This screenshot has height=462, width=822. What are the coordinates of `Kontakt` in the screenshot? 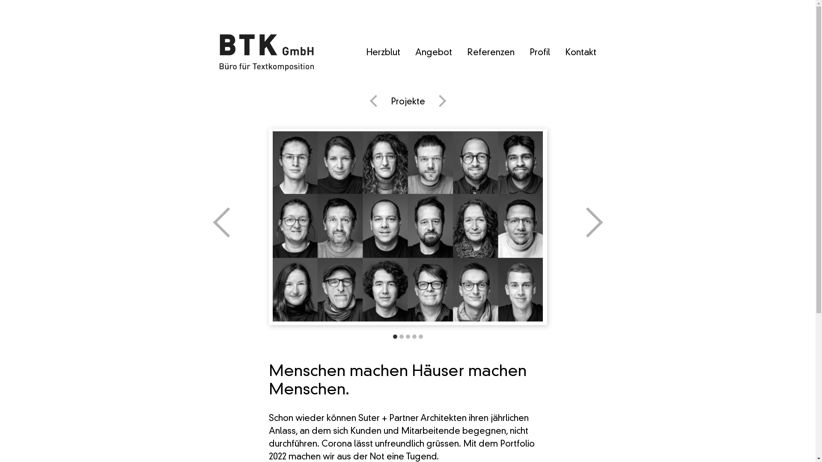 It's located at (581, 53).